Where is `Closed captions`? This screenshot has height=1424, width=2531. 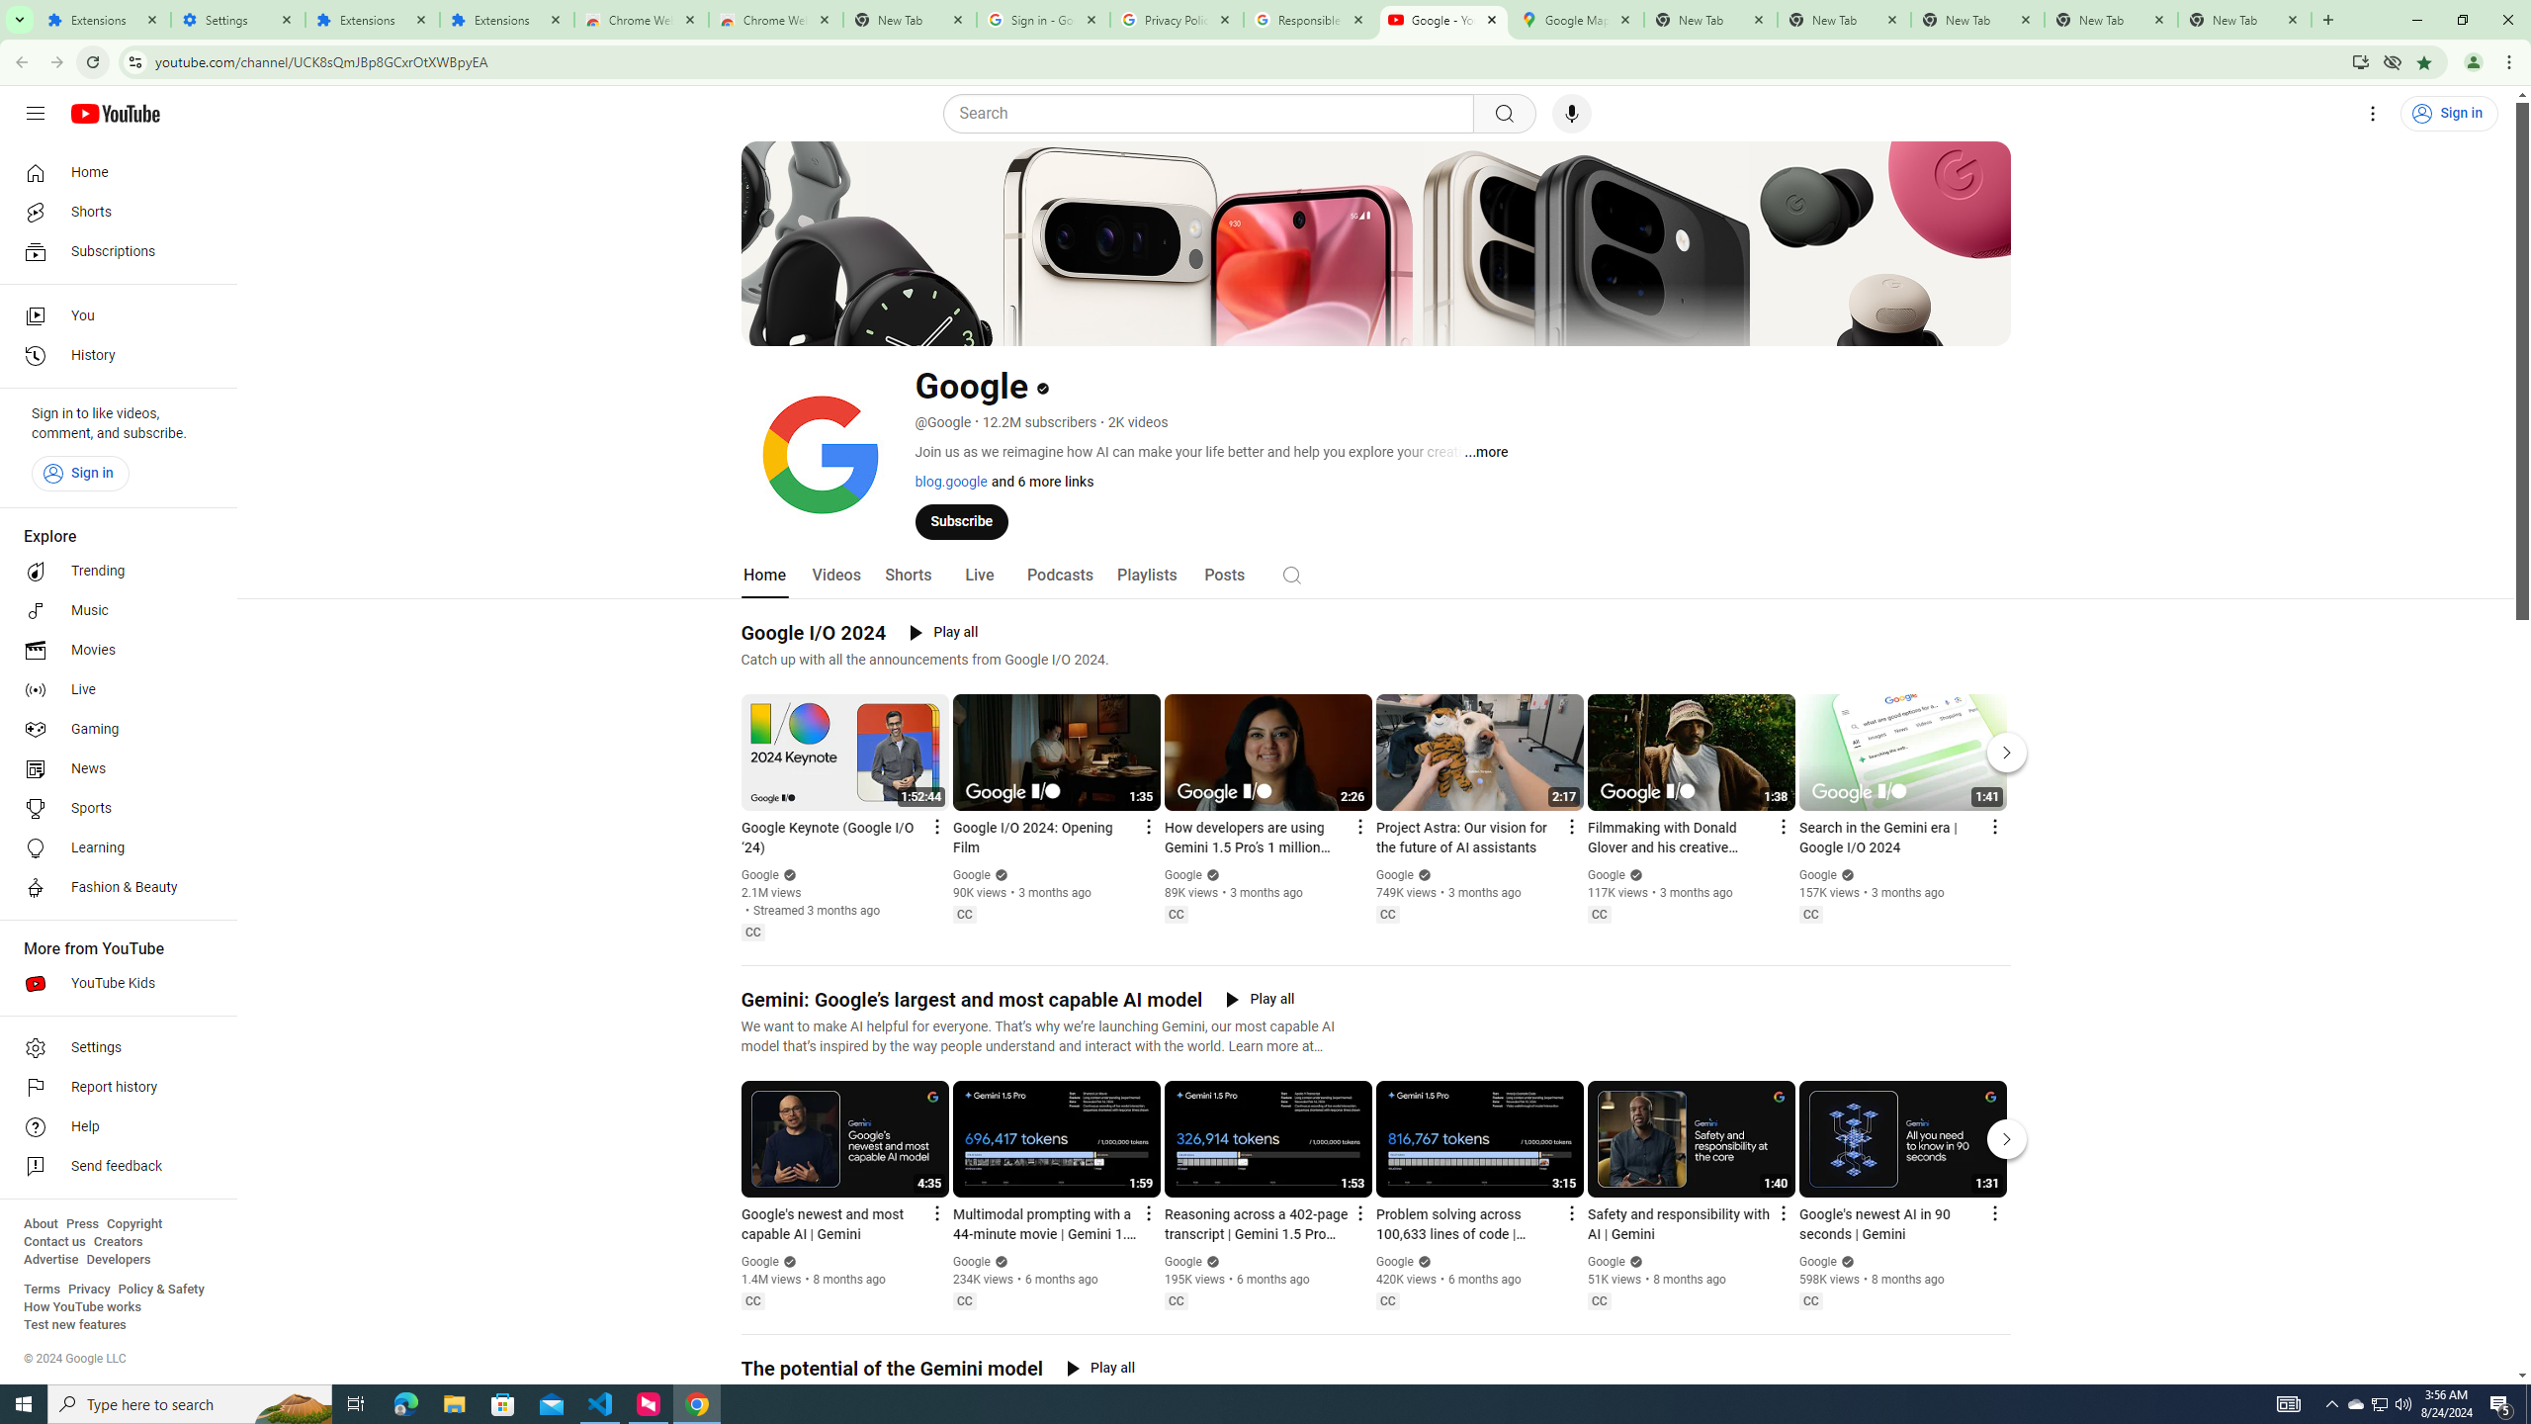 Closed captions is located at coordinates (1811, 1301).